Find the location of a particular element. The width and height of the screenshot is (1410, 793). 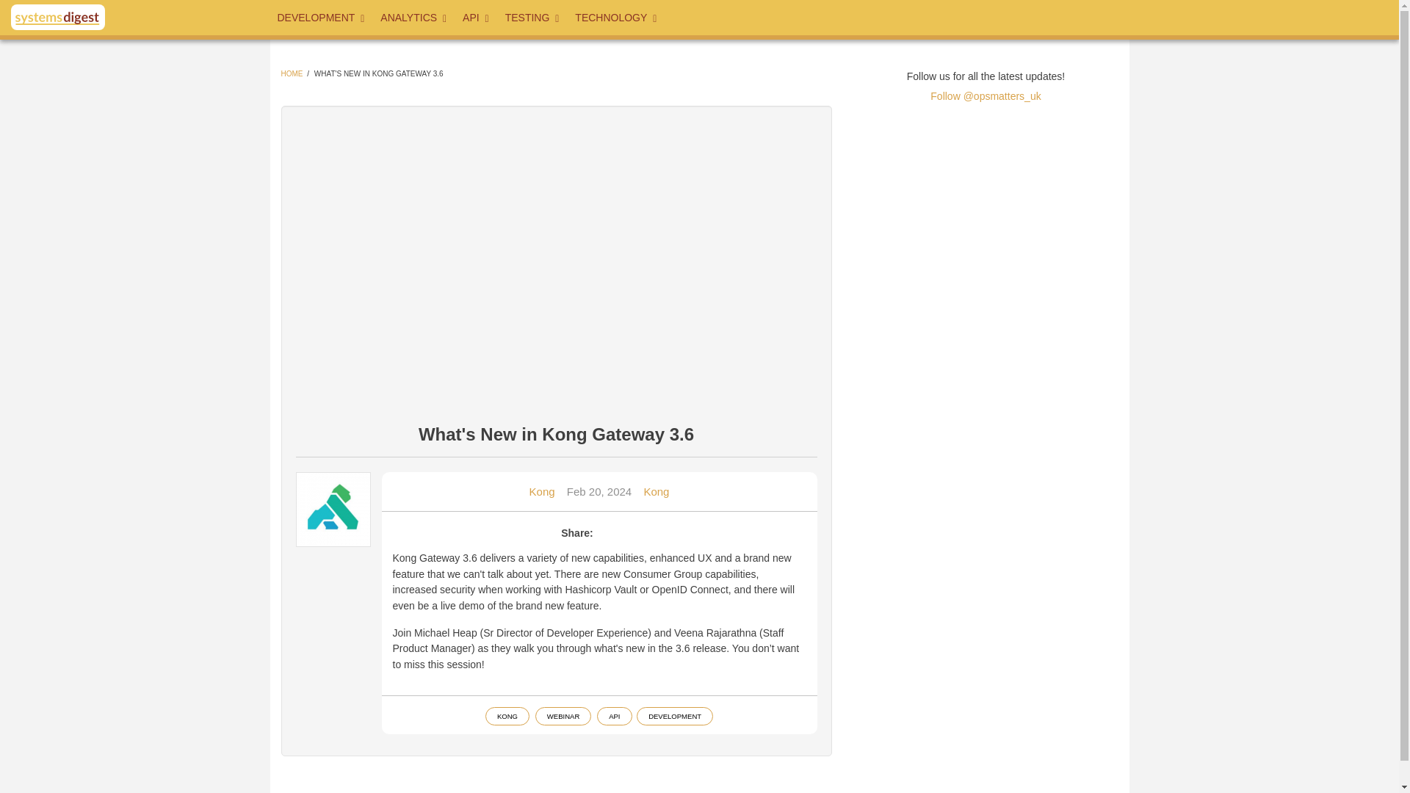

twitter is located at coordinates (871, 15).